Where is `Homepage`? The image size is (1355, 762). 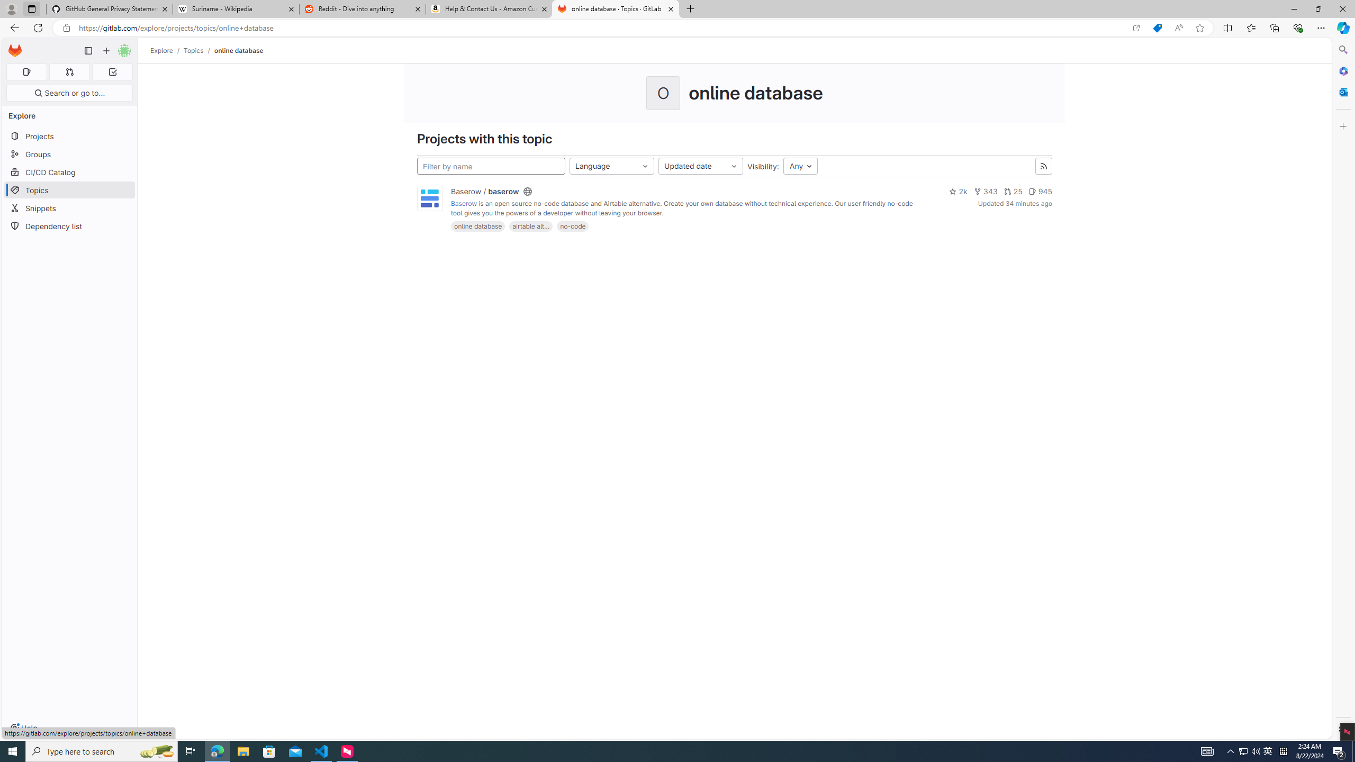 Homepage is located at coordinates (15, 51).